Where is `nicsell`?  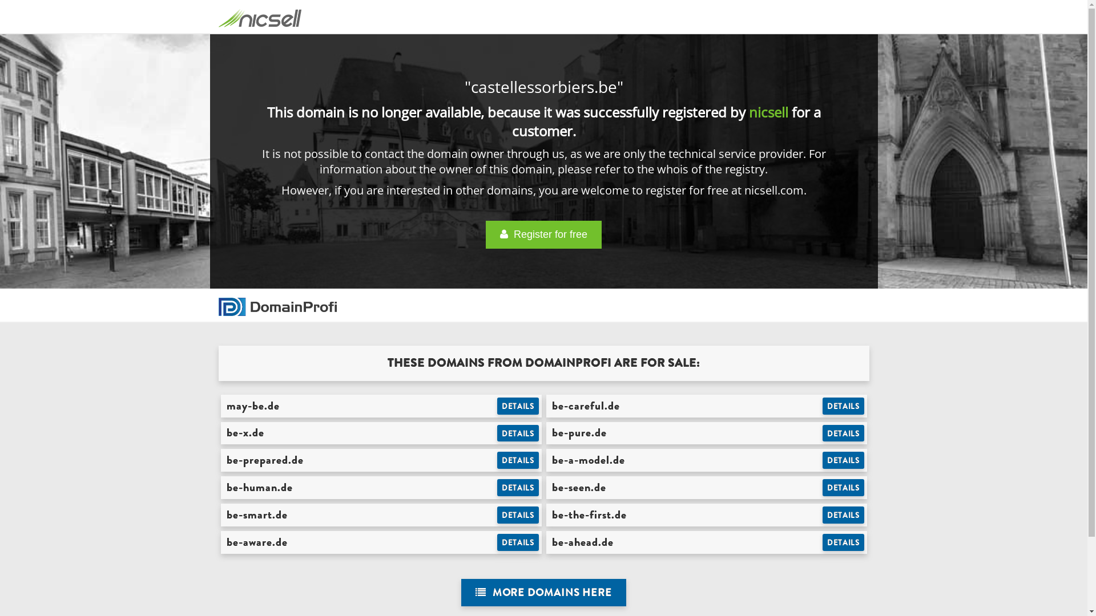 nicsell is located at coordinates (768, 112).